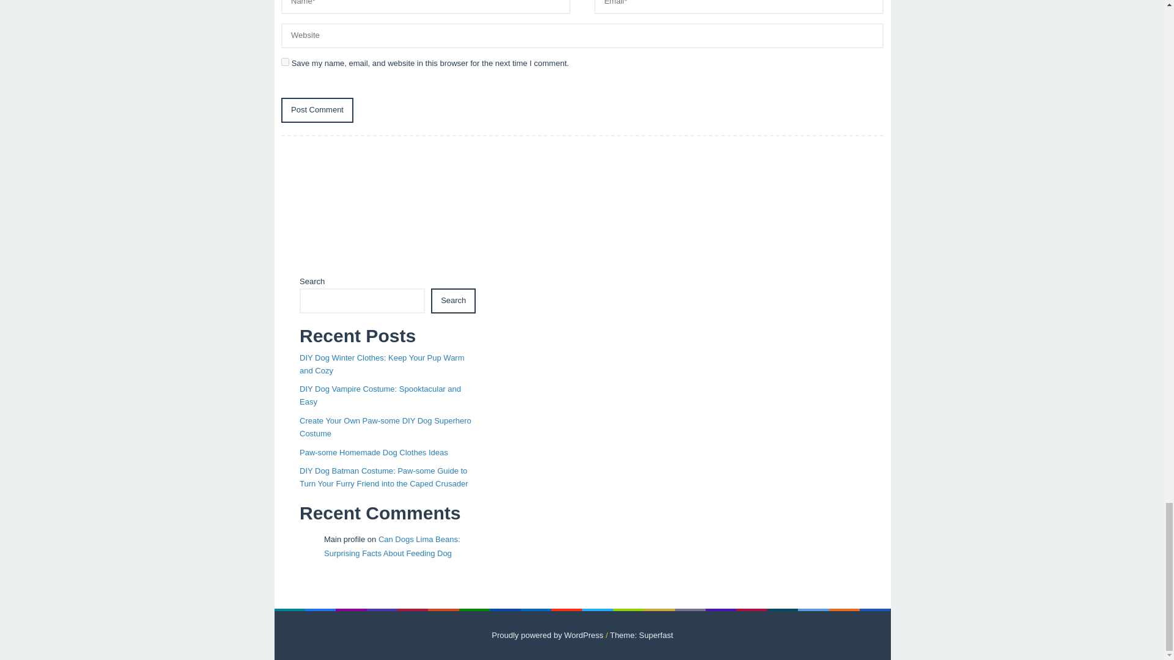 Image resolution: width=1174 pixels, height=660 pixels. I want to click on DIY Dog Vampire Costume: Spooktacular and Easy, so click(380, 395).